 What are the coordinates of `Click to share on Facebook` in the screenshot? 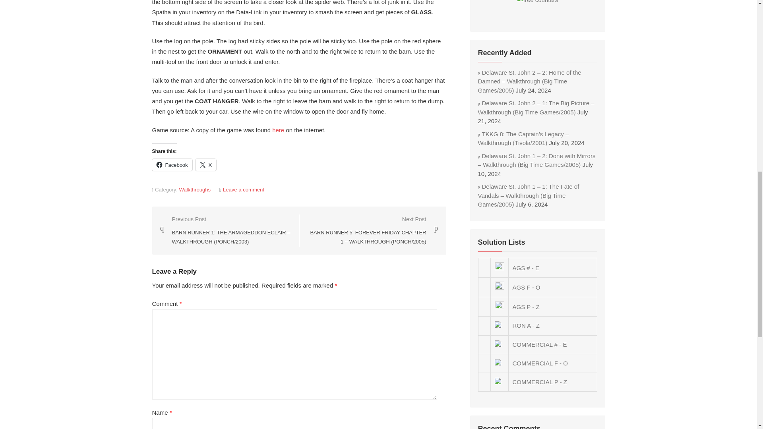 It's located at (172, 164).